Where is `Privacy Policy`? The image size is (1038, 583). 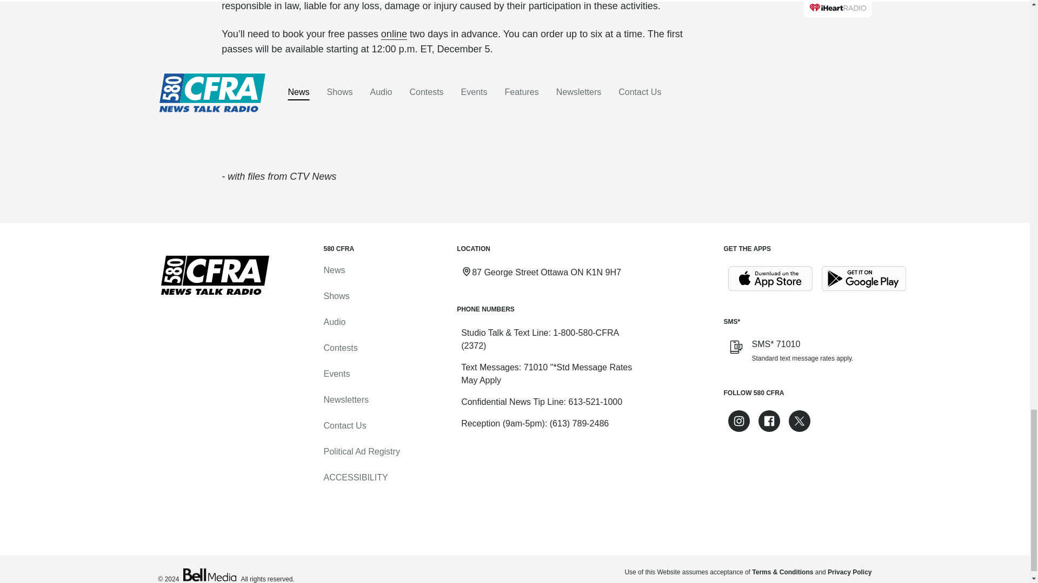 Privacy Policy is located at coordinates (849, 572).